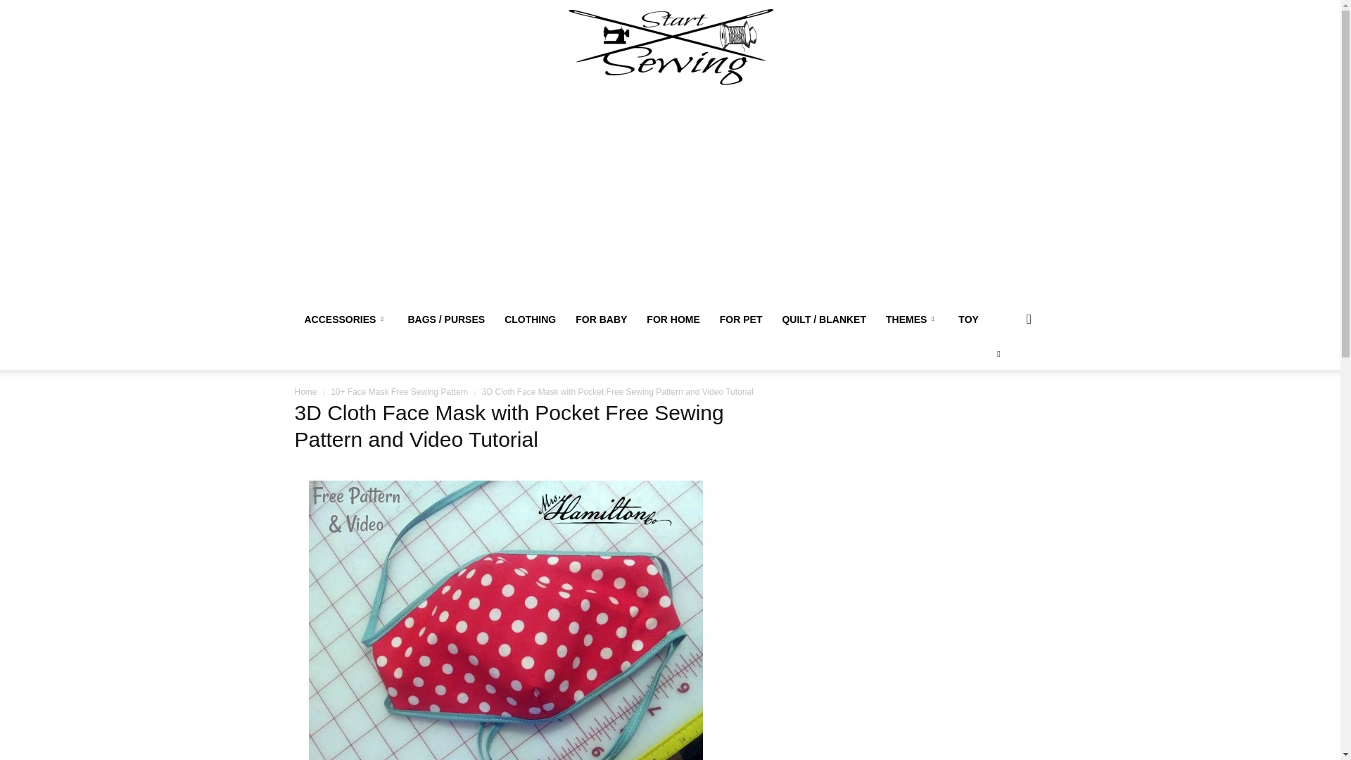  Describe the element at coordinates (530, 319) in the screenshot. I see `CLOTHING` at that location.